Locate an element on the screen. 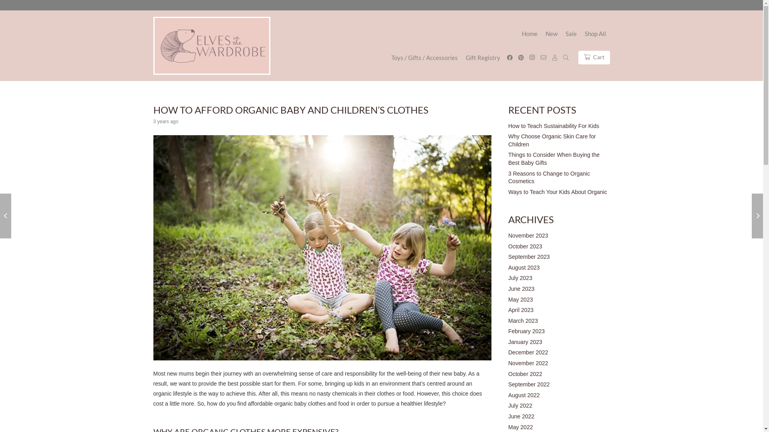 This screenshot has height=432, width=769. August 2022 is located at coordinates (524, 395).